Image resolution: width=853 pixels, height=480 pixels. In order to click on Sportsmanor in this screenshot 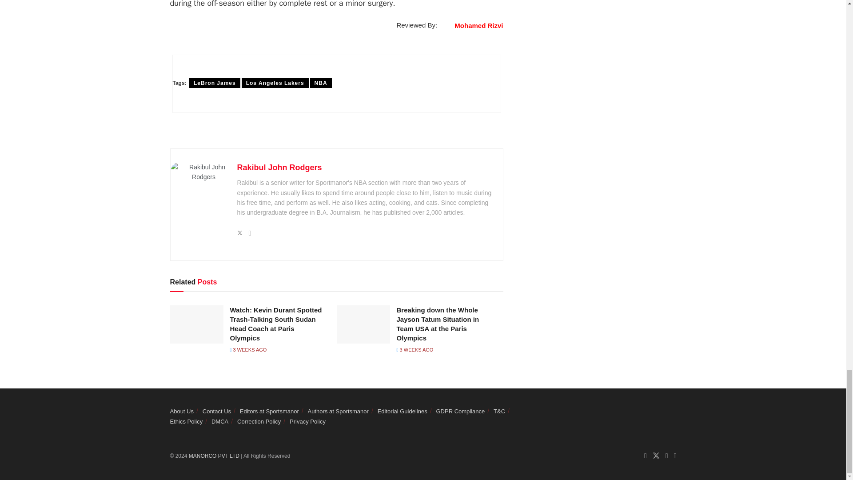, I will do `click(215, 456)`.